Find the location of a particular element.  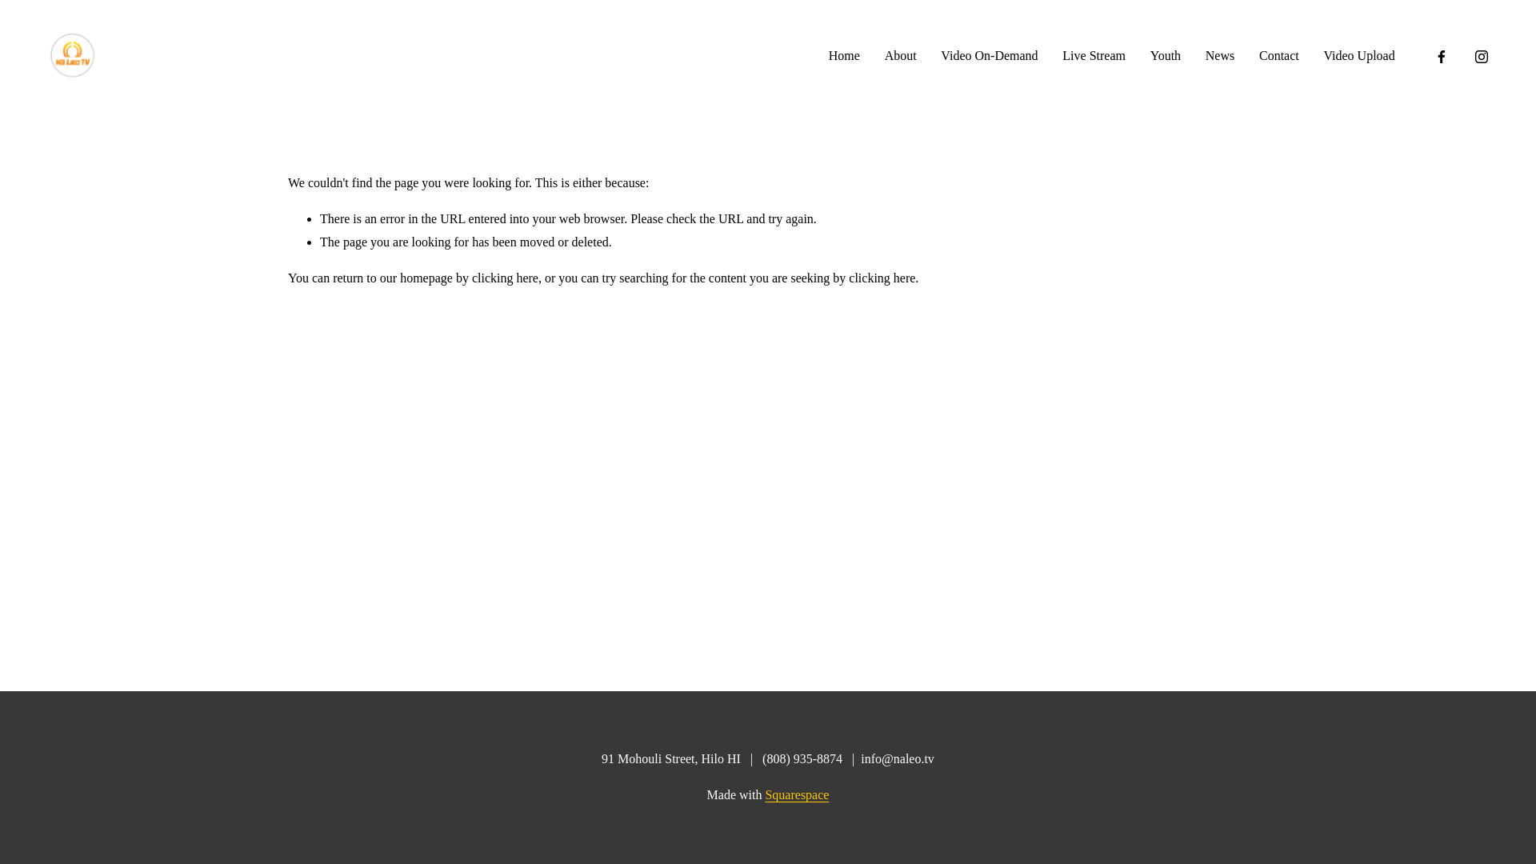

Video Upload is located at coordinates (1358, 57).